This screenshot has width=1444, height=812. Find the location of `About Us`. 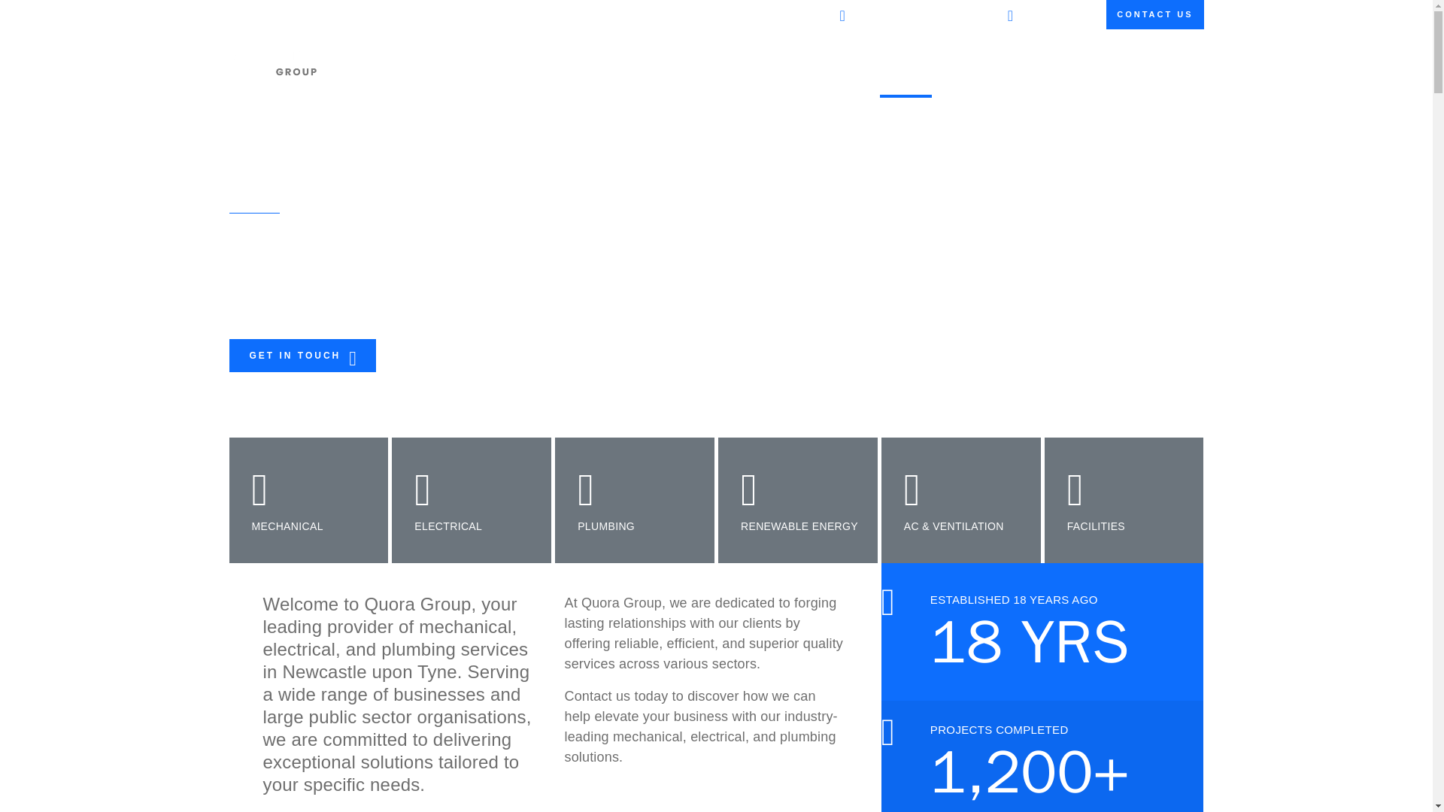

About Us is located at coordinates (1154, 14).